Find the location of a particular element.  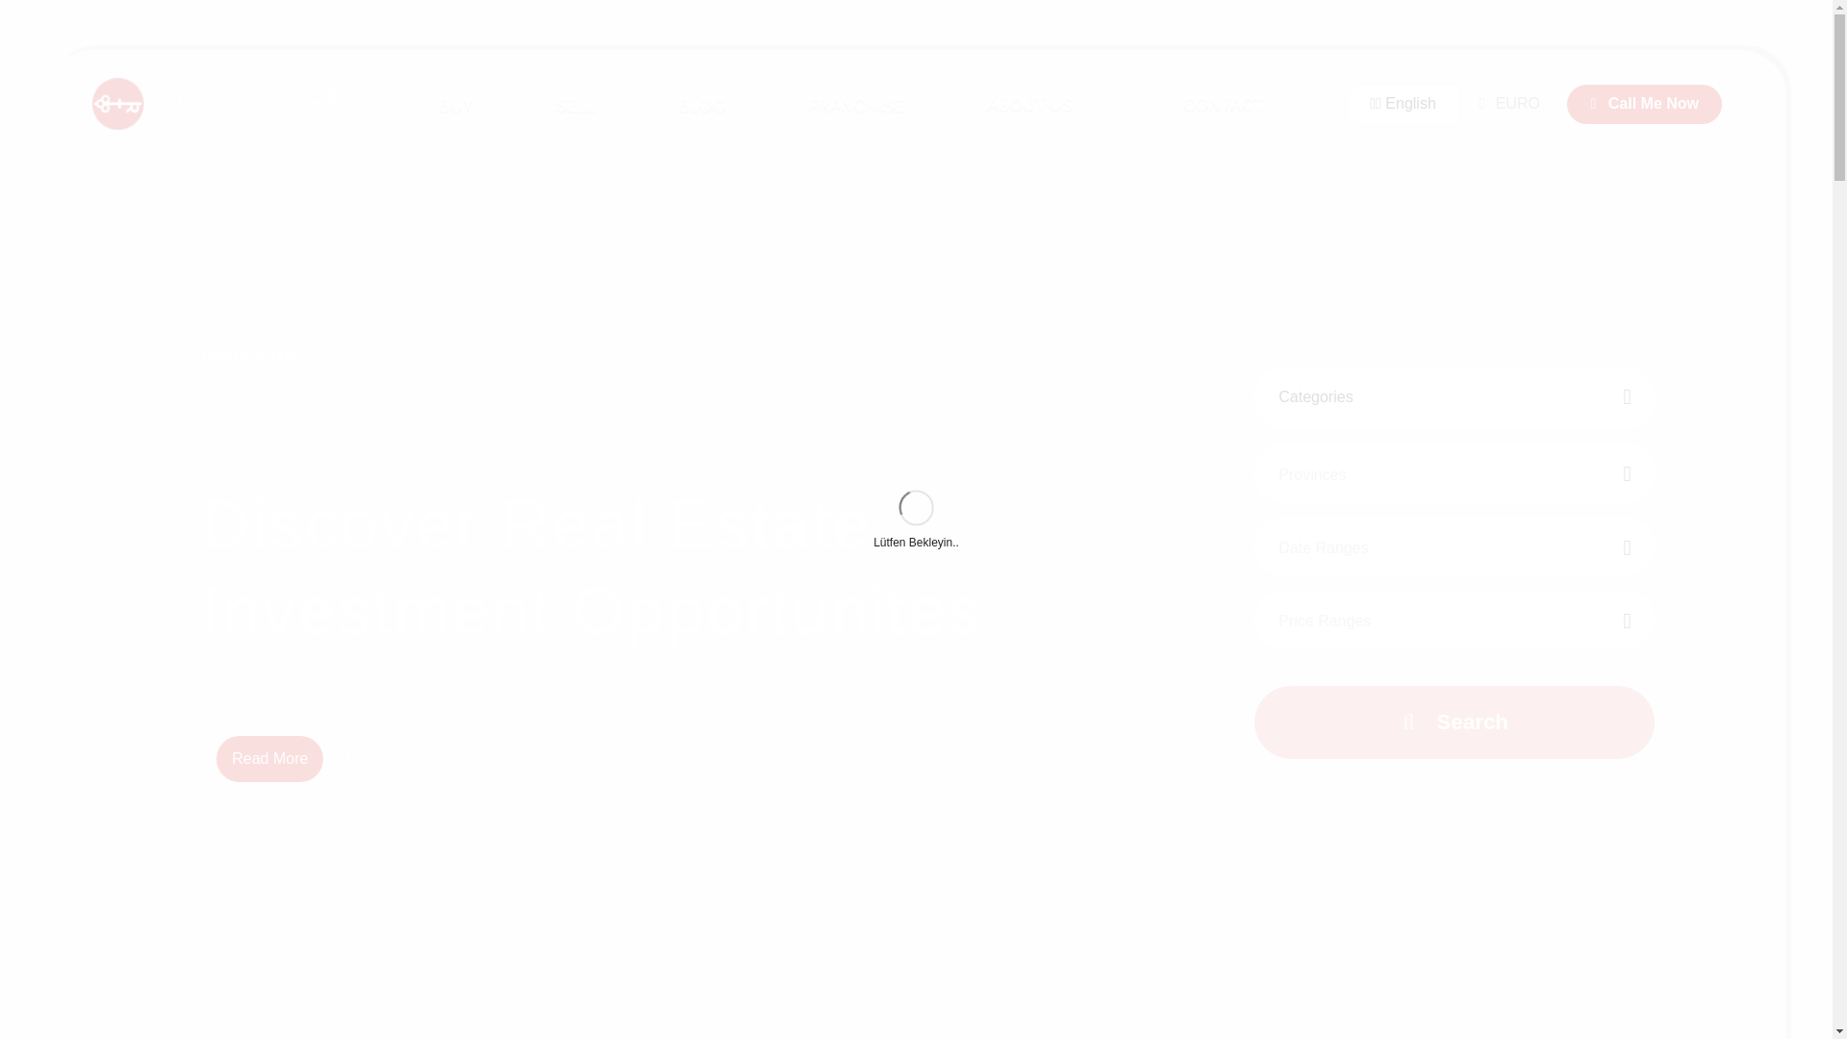

BUY is located at coordinates (455, 104).